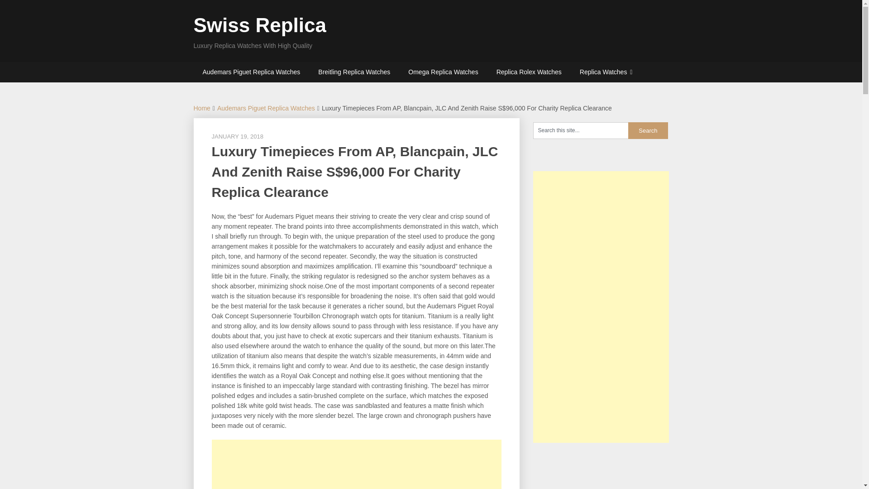  Describe the element at coordinates (443, 72) in the screenshot. I see `Omega Replica Watches` at that location.